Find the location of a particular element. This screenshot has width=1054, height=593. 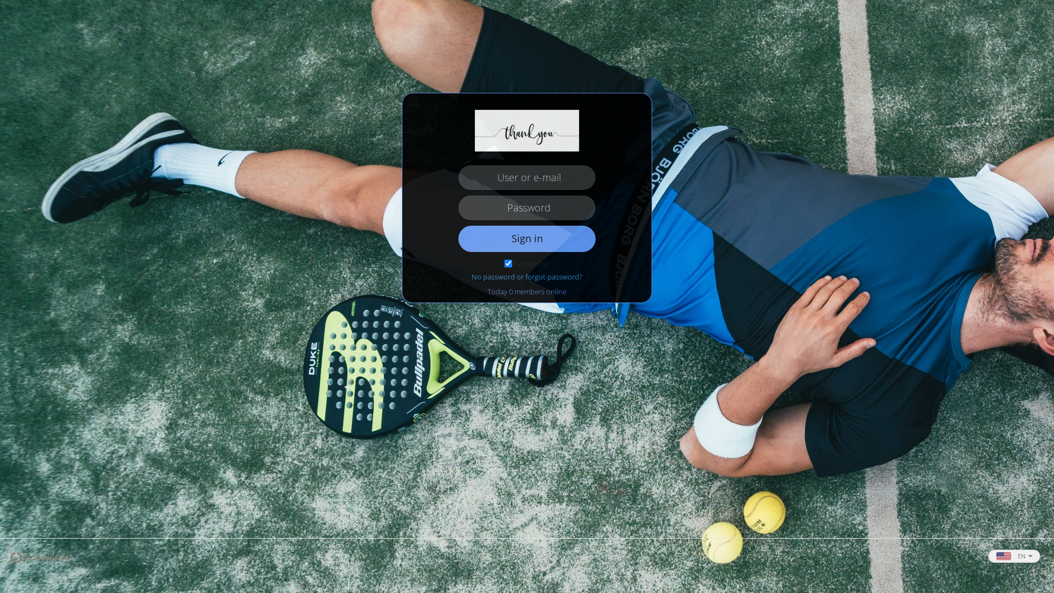

Sign in is located at coordinates (527, 239).